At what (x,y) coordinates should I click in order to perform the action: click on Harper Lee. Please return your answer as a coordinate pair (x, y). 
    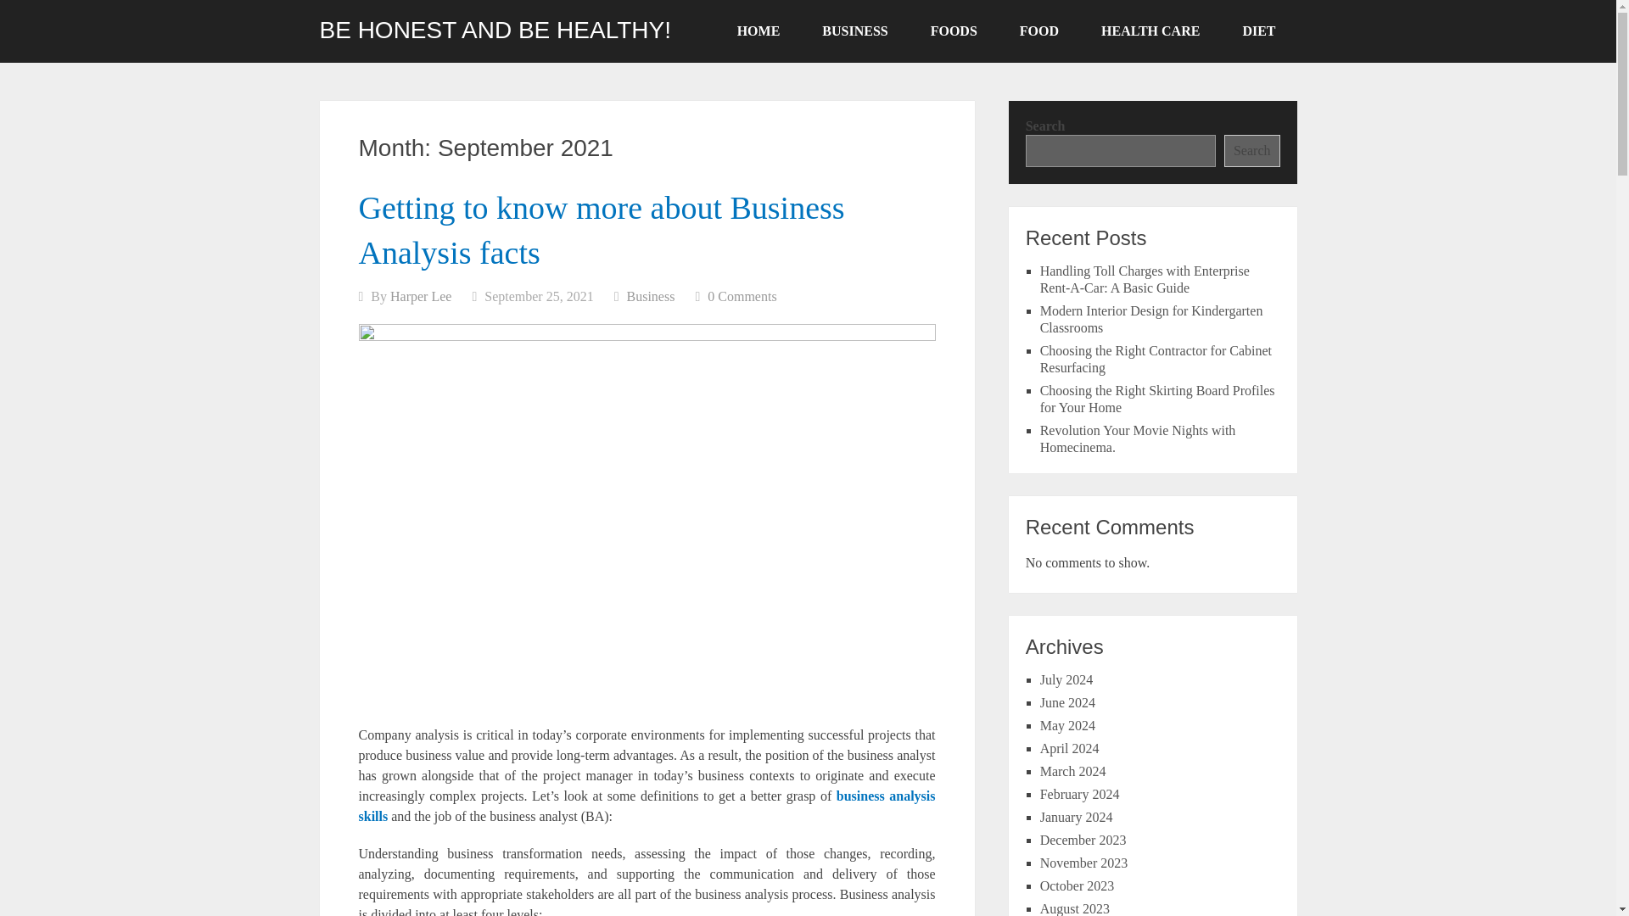
    Looking at the image, I should click on (421, 296).